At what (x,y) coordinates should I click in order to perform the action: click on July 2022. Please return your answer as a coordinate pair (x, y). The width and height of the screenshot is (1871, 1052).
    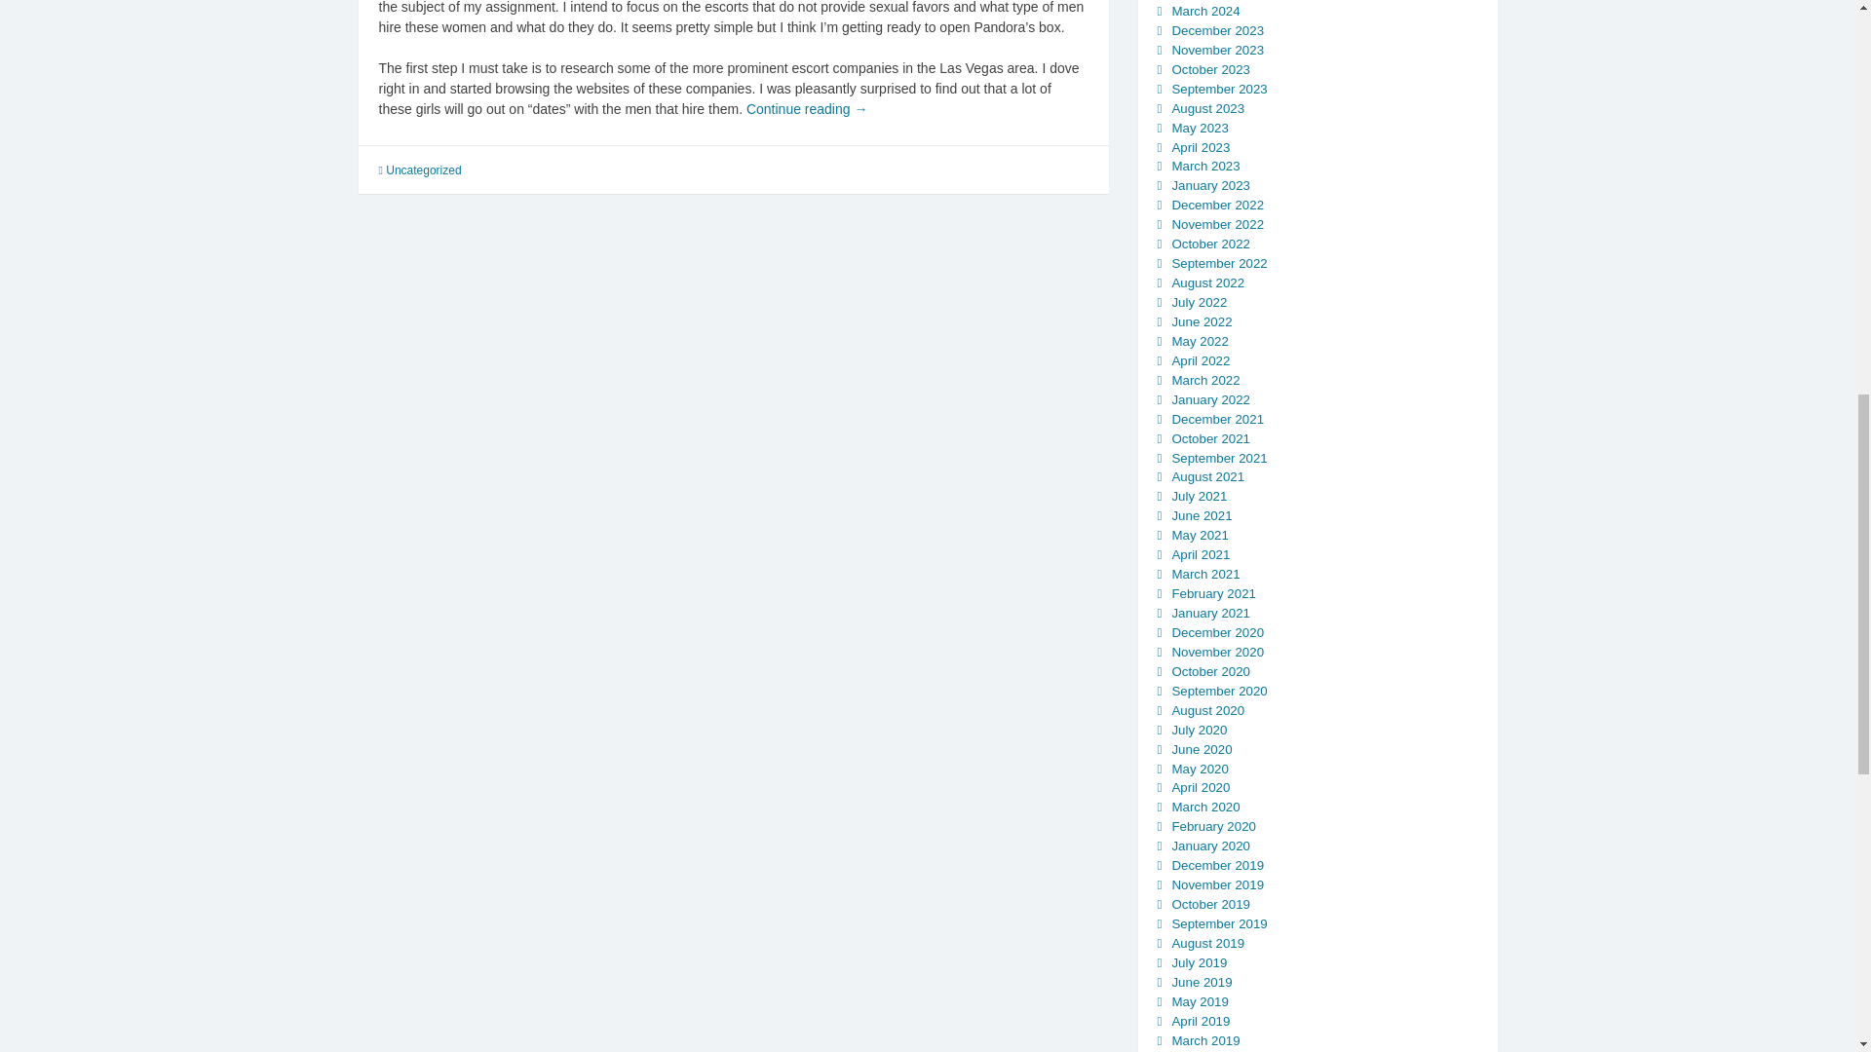
    Looking at the image, I should click on (1199, 302).